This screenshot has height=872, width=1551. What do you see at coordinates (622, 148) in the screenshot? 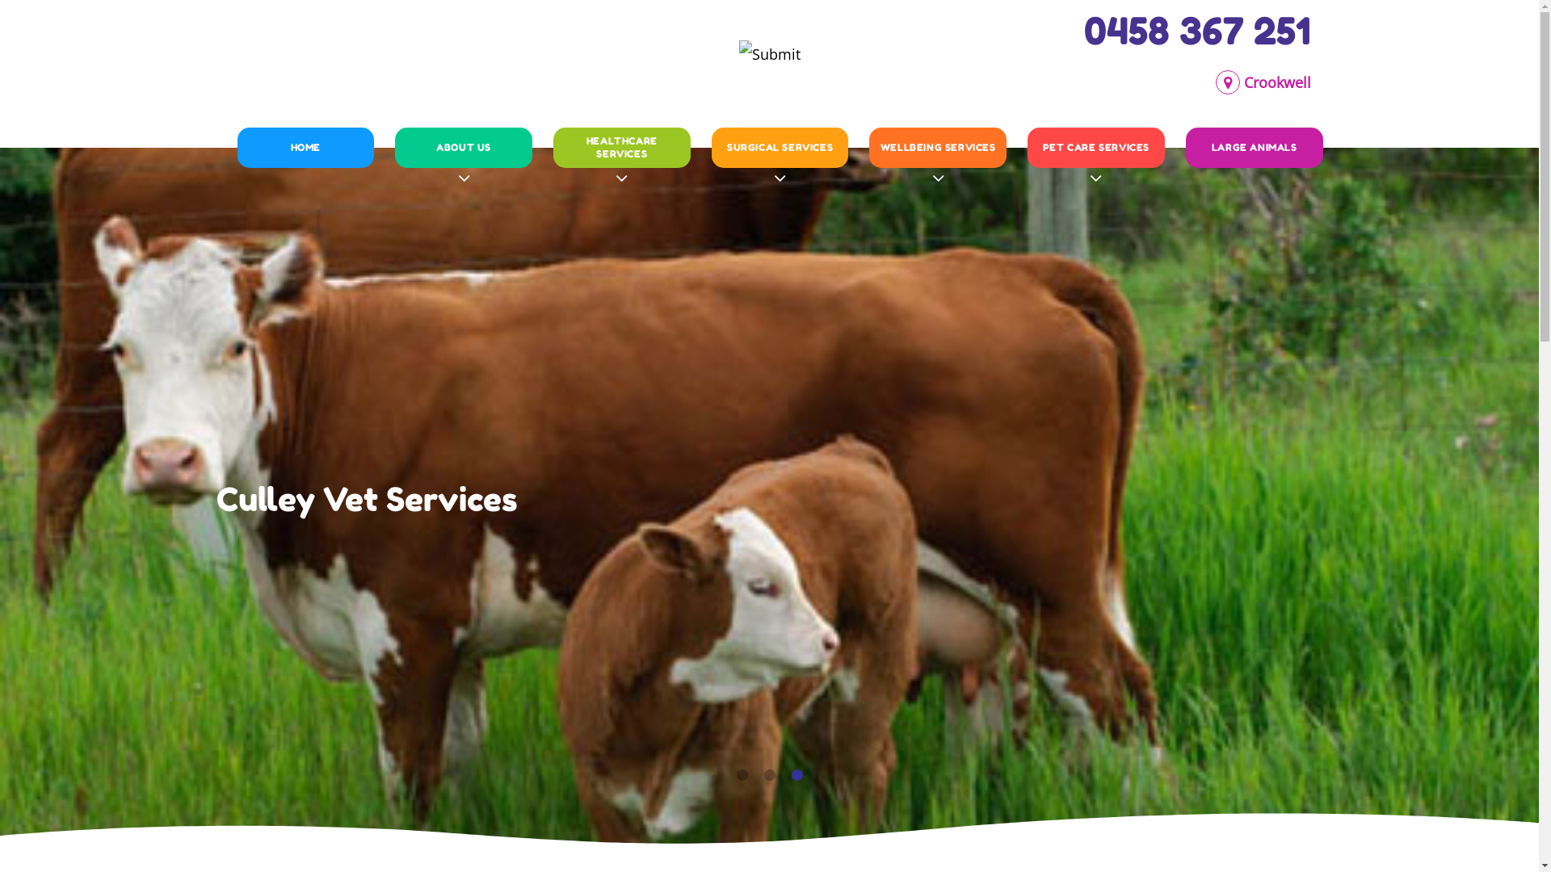
I see `HEALTHCARE SERVICES` at bounding box center [622, 148].